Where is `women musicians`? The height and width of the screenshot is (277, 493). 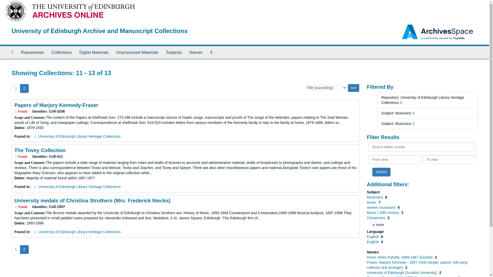 women musicians is located at coordinates (382, 207).